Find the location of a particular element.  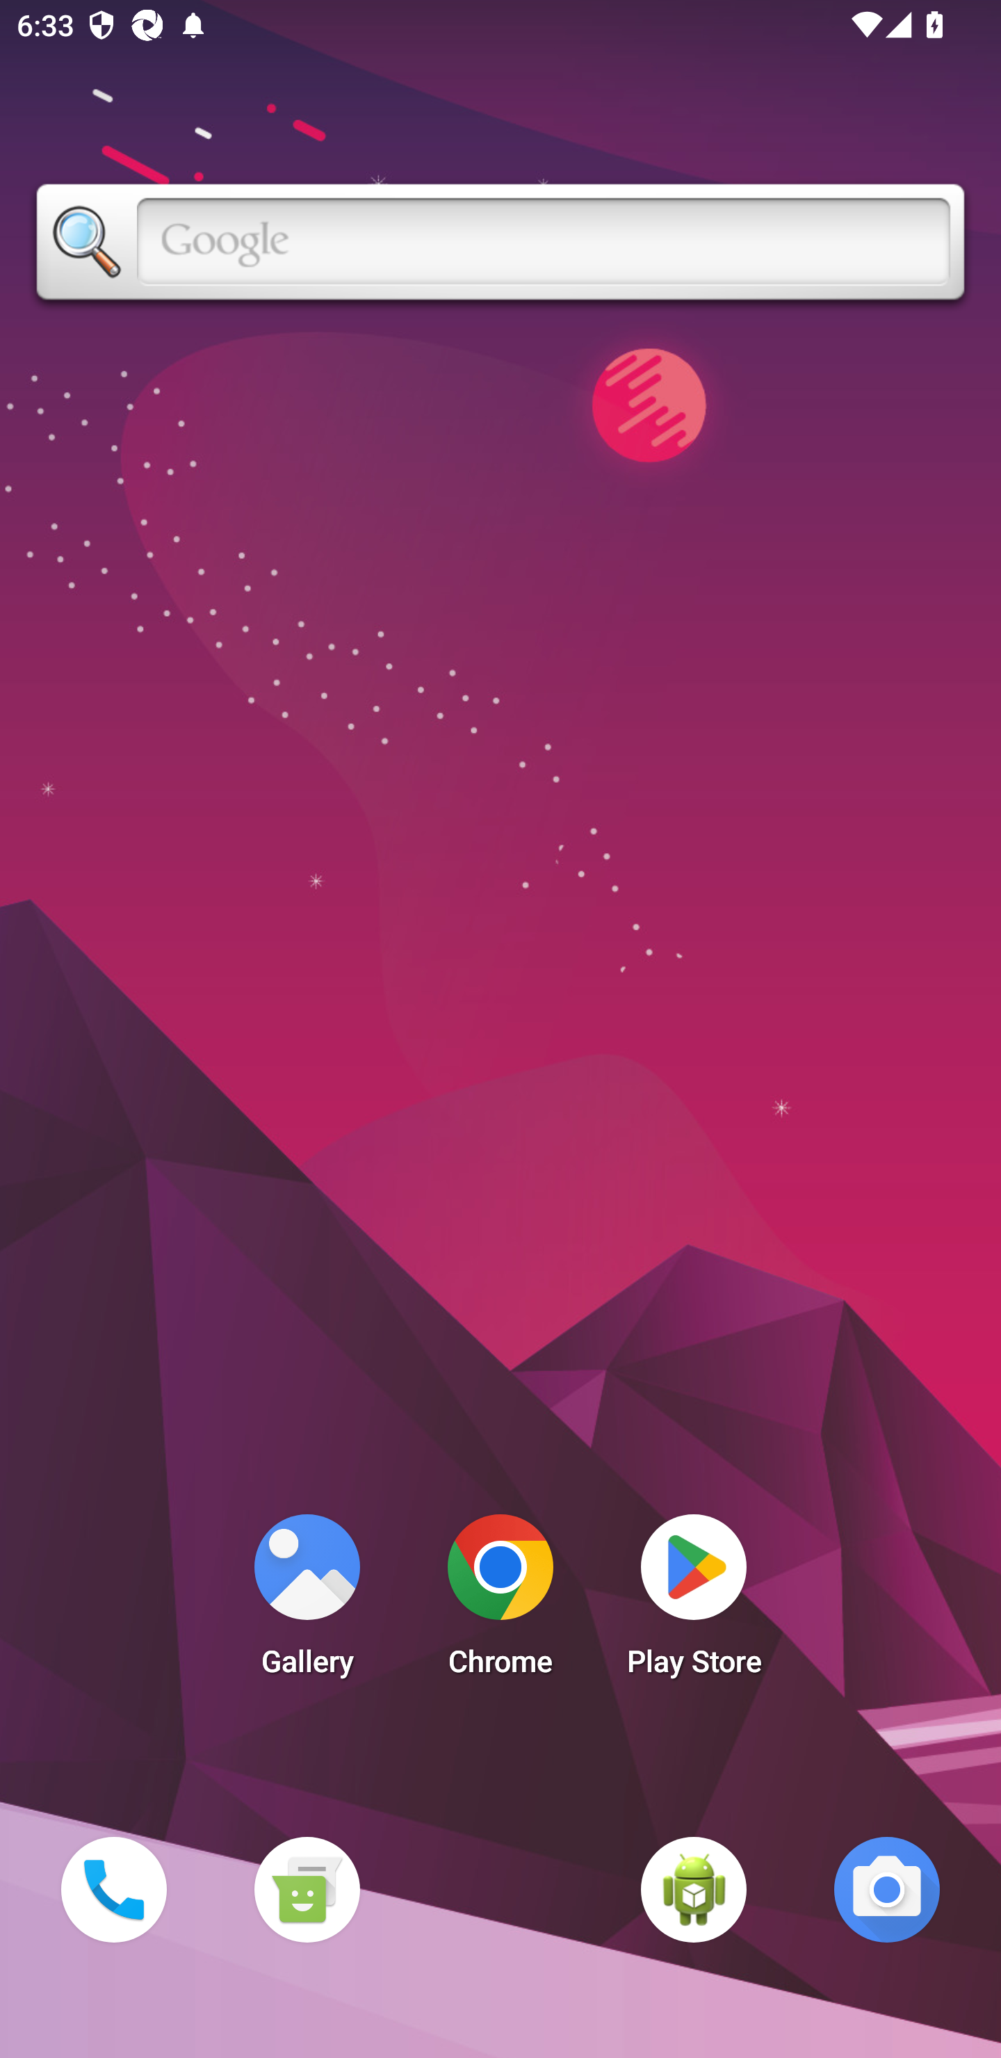

Phone is located at coordinates (113, 1889).